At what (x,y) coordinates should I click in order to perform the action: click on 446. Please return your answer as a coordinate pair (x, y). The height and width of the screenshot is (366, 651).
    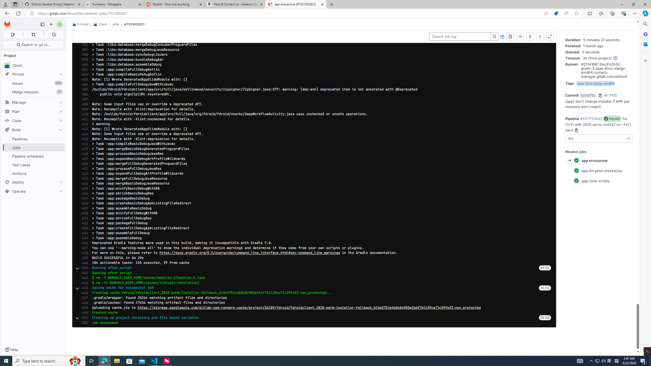
    Looking at the image, I should click on (83, 293).